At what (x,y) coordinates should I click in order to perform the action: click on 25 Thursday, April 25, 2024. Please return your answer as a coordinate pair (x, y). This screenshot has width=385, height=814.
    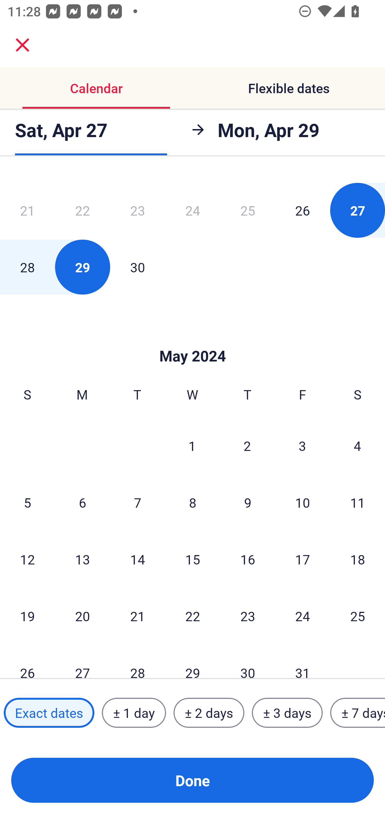
    Looking at the image, I should click on (248, 210).